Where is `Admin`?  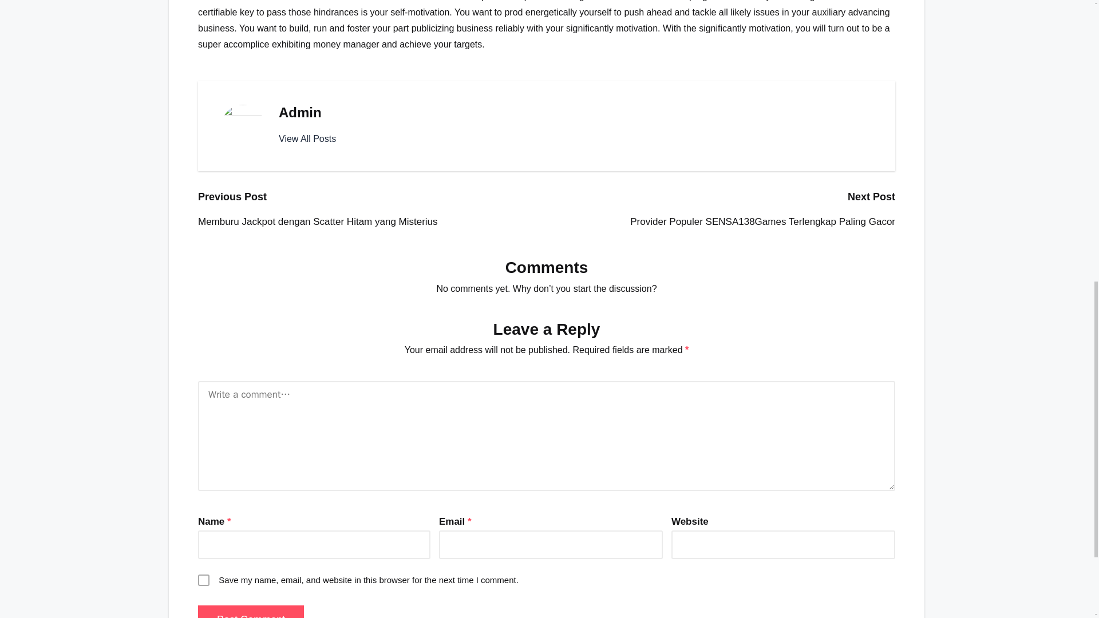 Admin is located at coordinates (300, 112).